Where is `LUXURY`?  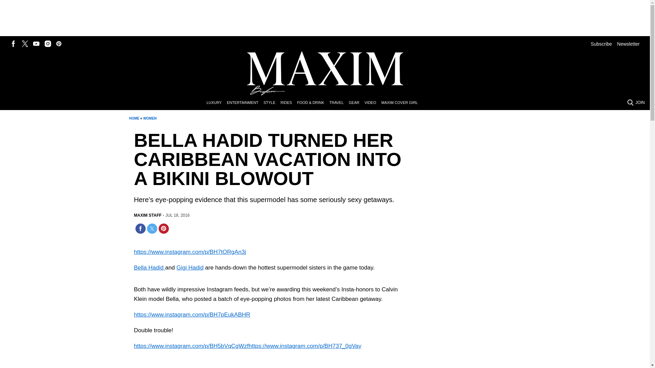
LUXURY is located at coordinates (216, 103).